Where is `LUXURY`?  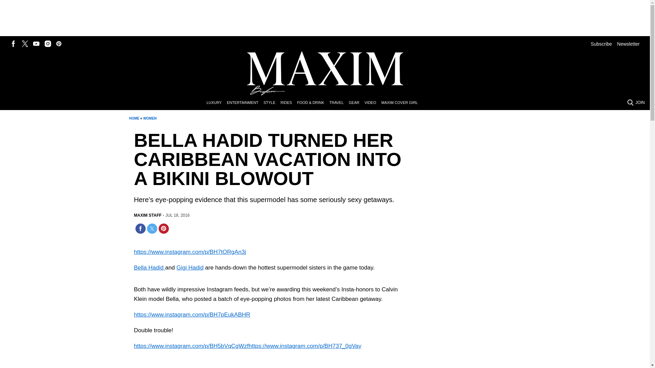
LUXURY is located at coordinates (216, 103).